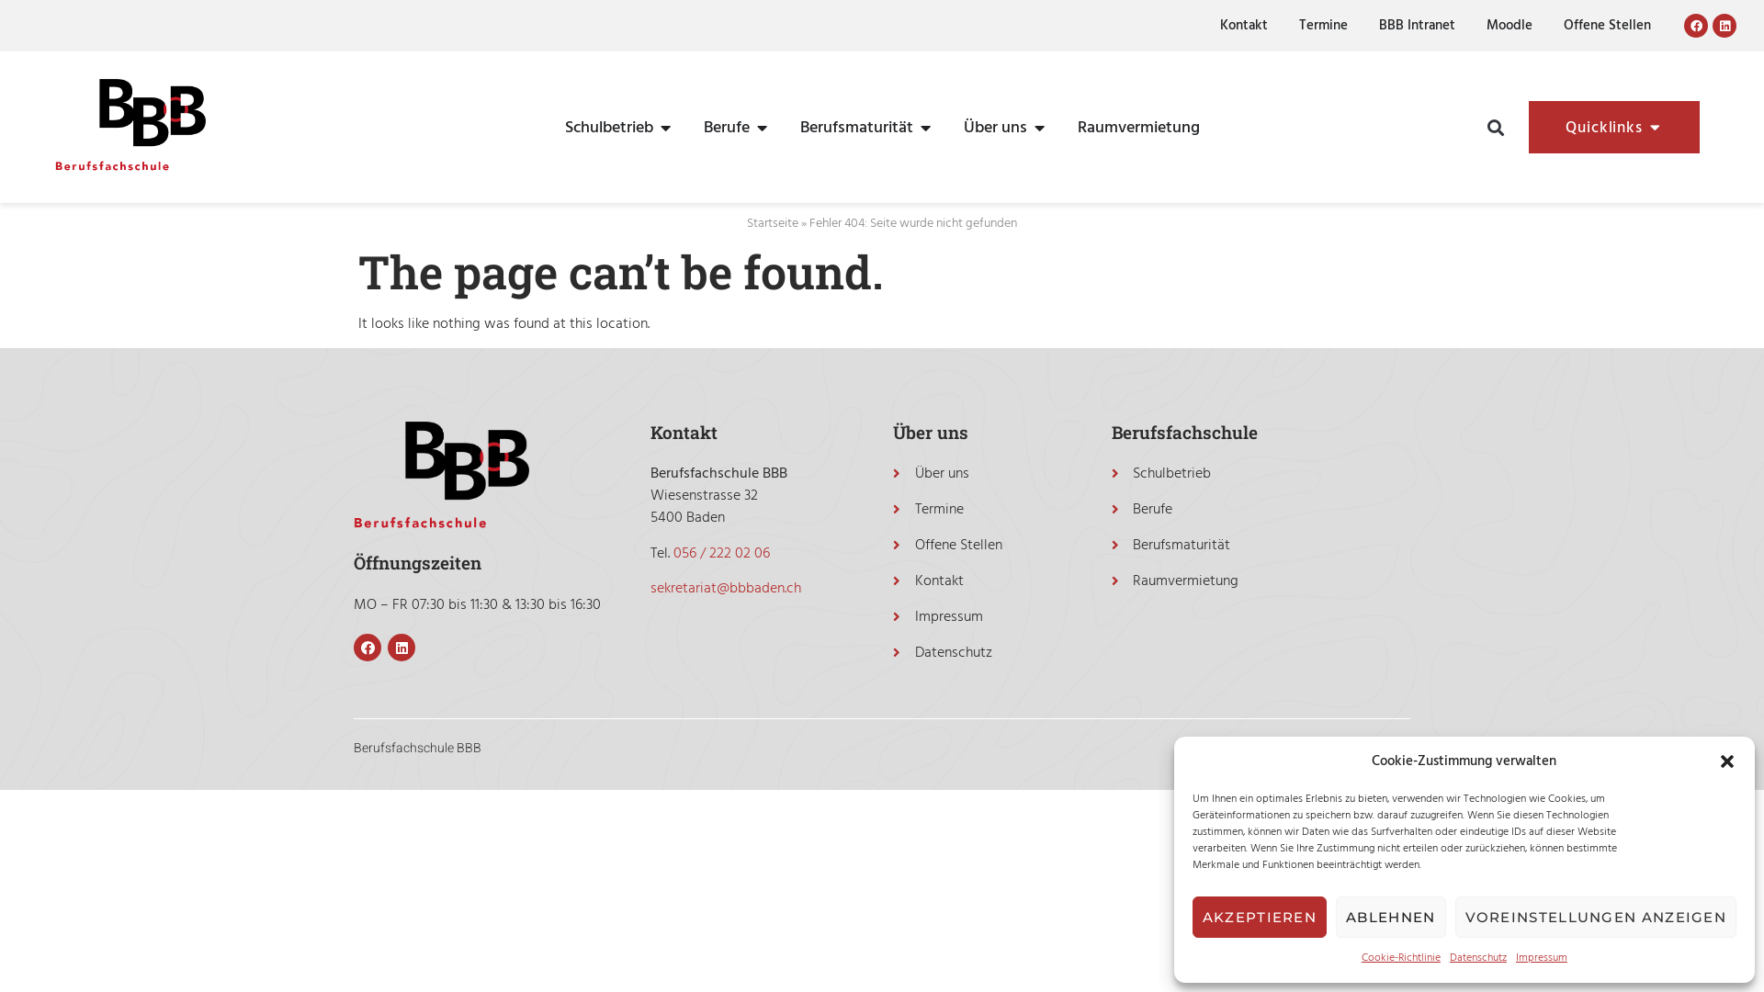 The width and height of the screenshot is (1764, 992). Describe the element at coordinates (1401, 958) in the screenshot. I see `Cookie-Richtlinie` at that location.